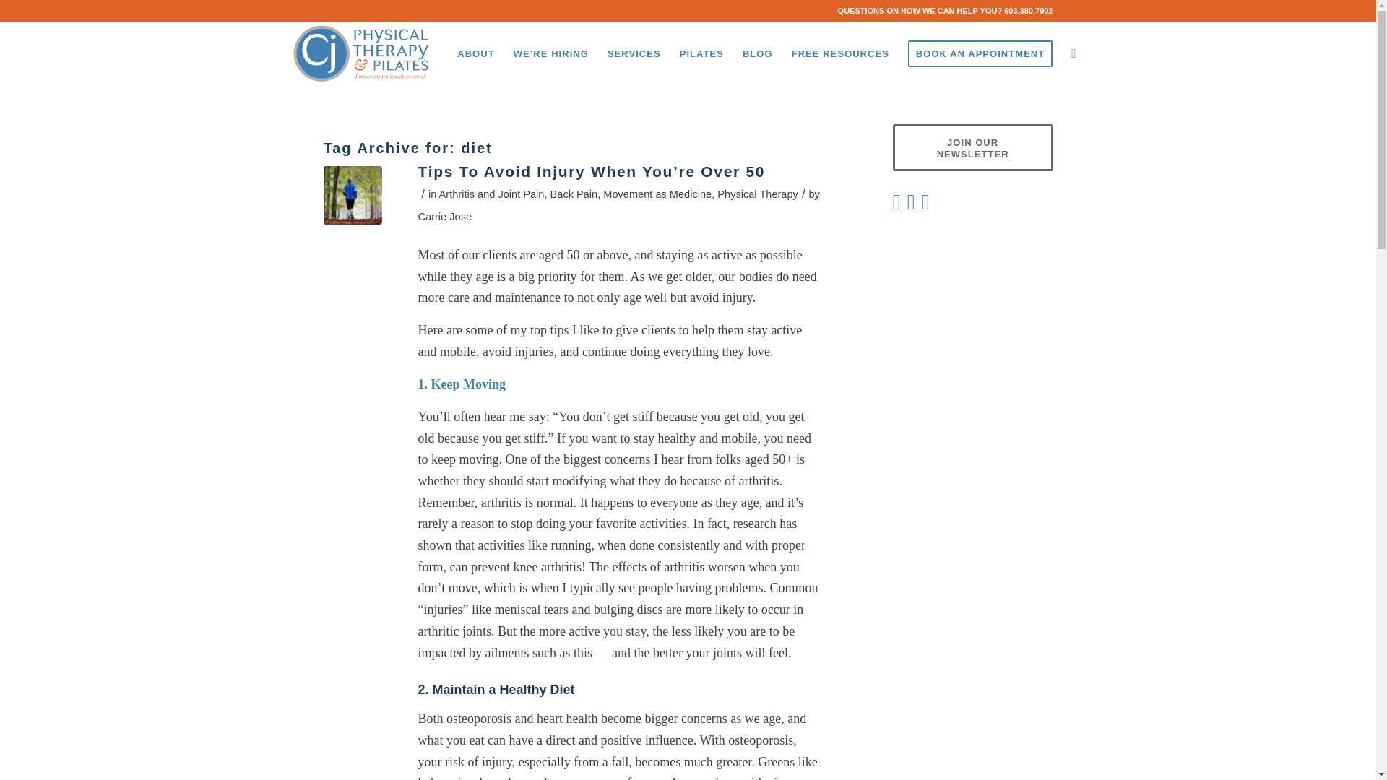 This screenshot has width=1387, height=780. What do you see at coordinates (545, 566) in the screenshot?
I see `knee arthritis` at bounding box center [545, 566].